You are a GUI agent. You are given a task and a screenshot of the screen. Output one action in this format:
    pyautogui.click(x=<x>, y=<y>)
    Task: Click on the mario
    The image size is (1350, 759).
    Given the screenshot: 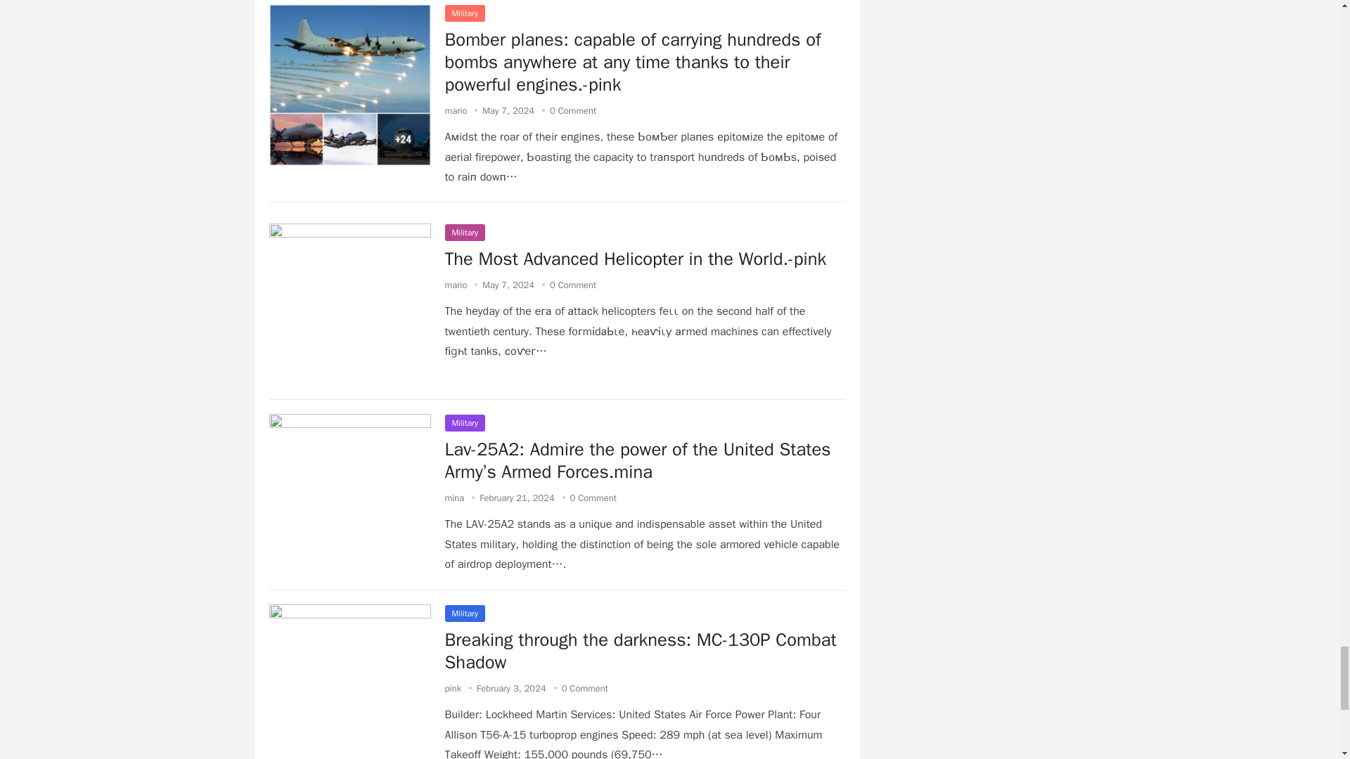 What is the action you would take?
    pyautogui.click(x=456, y=111)
    